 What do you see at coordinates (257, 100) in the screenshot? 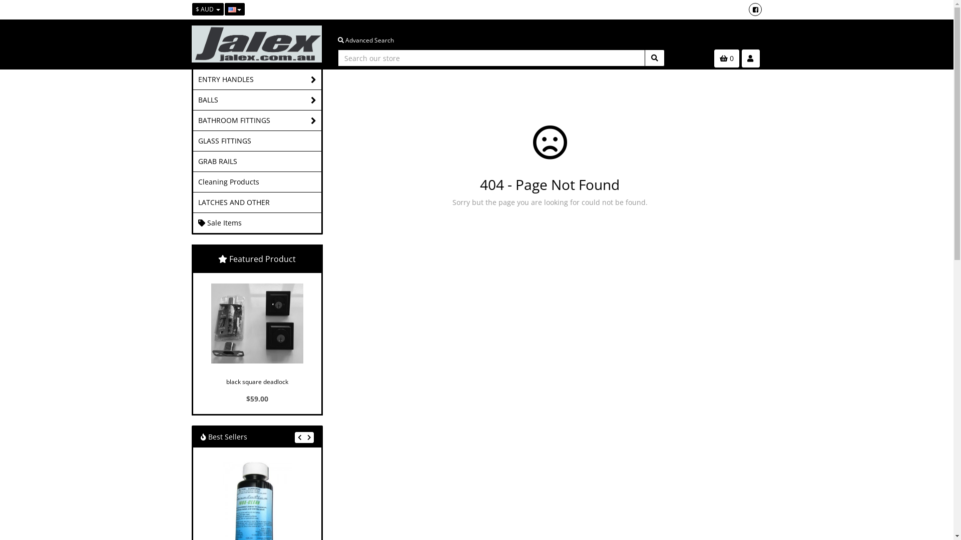
I see `BALLS` at bounding box center [257, 100].